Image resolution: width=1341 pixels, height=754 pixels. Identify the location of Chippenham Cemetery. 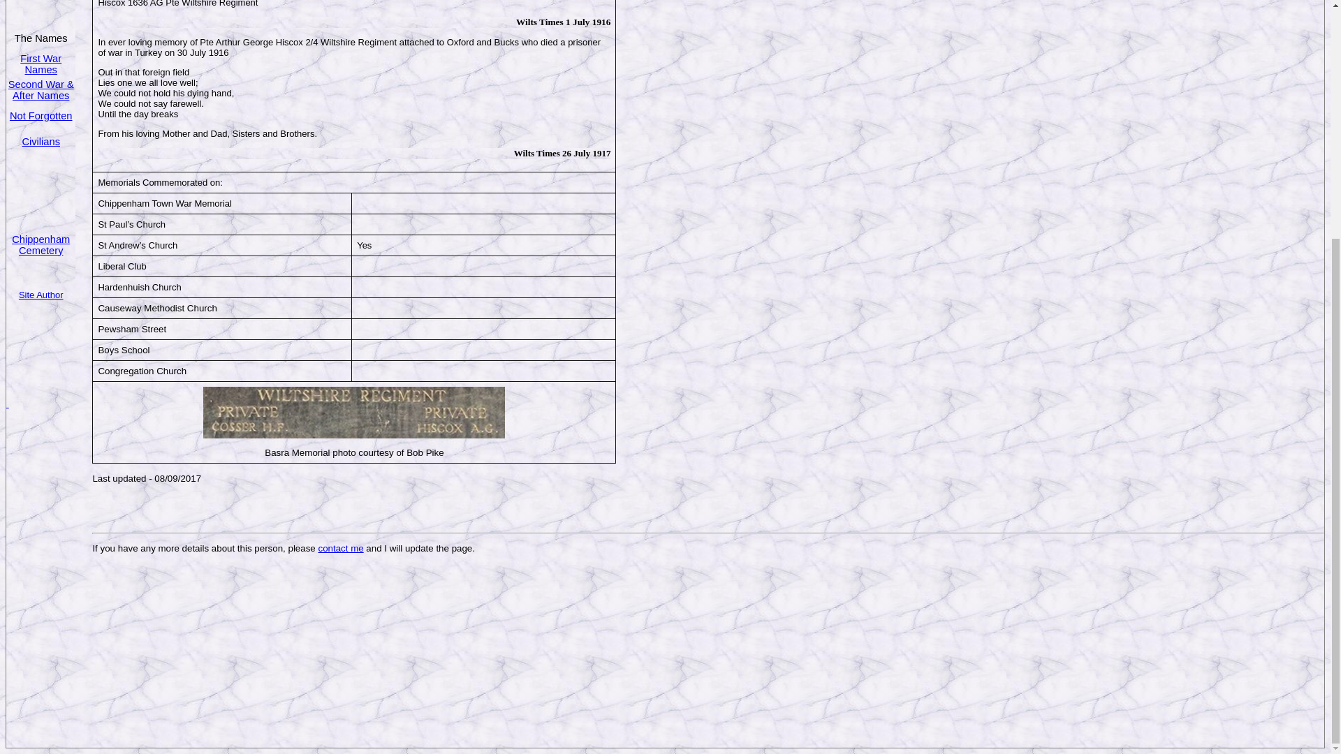
(41, 244).